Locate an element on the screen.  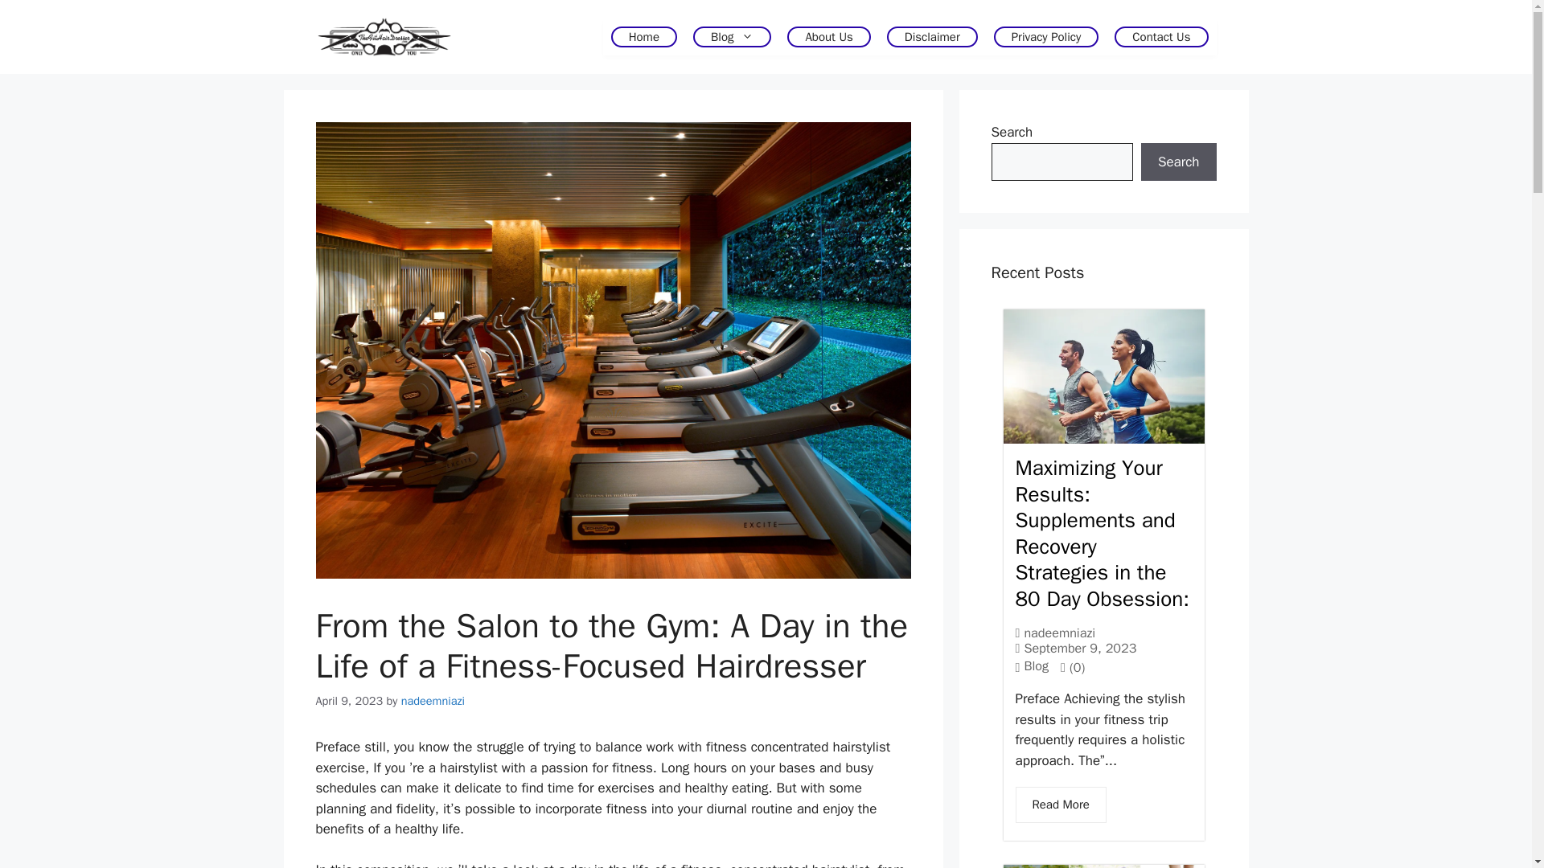
Search is located at coordinates (1178, 162).